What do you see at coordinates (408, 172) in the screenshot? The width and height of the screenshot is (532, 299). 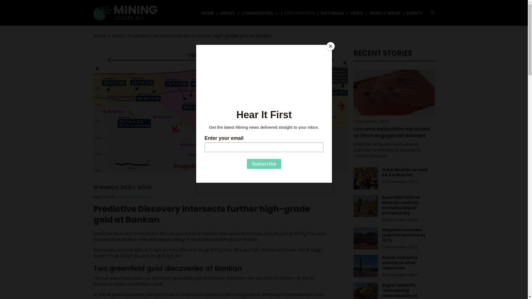 I see `Great Boulder to raise $4.5 million for...` at bounding box center [408, 172].